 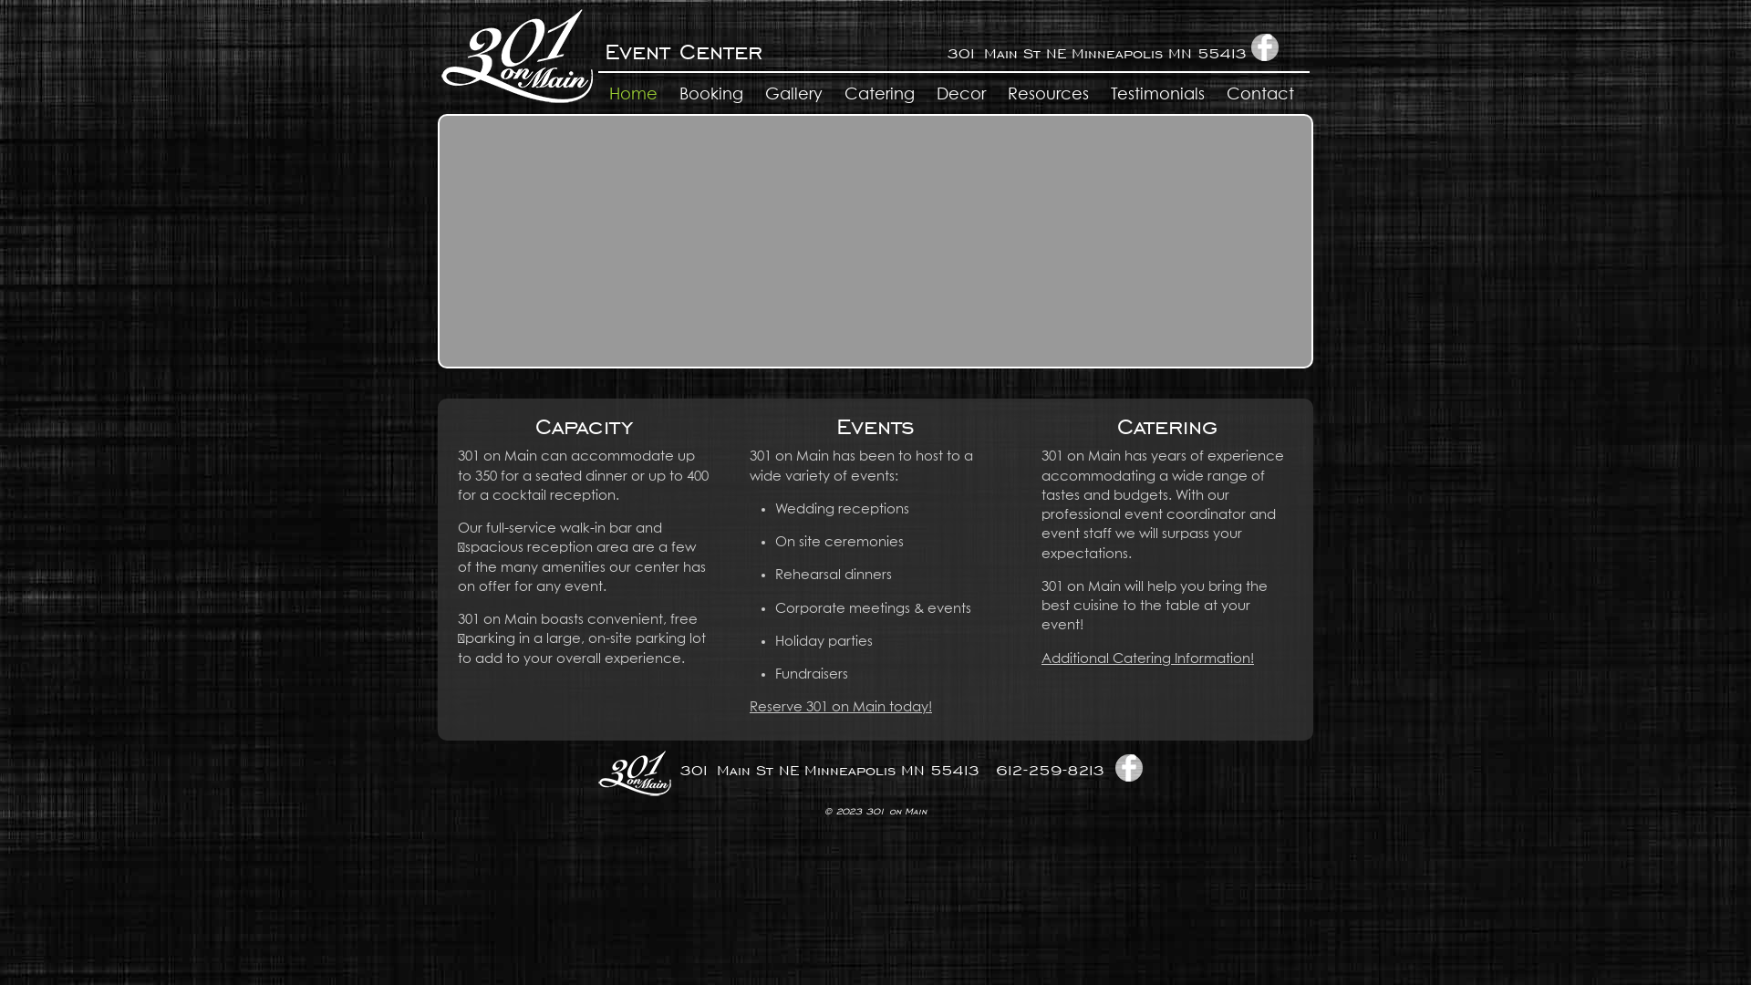 What do you see at coordinates (1260, 95) in the screenshot?
I see `Contact` at bounding box center [1260, 95].